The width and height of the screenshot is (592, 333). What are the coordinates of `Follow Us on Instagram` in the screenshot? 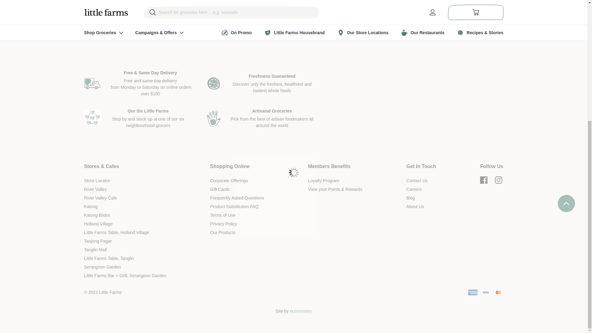 It's located at (498, 180).